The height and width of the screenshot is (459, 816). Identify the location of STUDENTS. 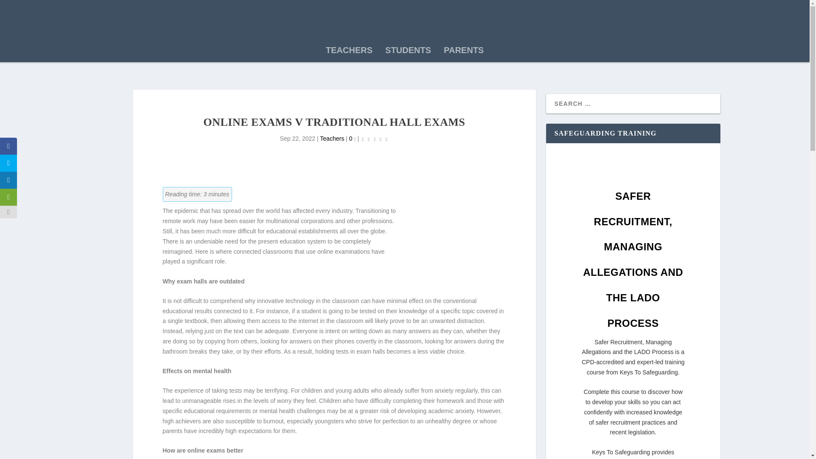
(408, 52).